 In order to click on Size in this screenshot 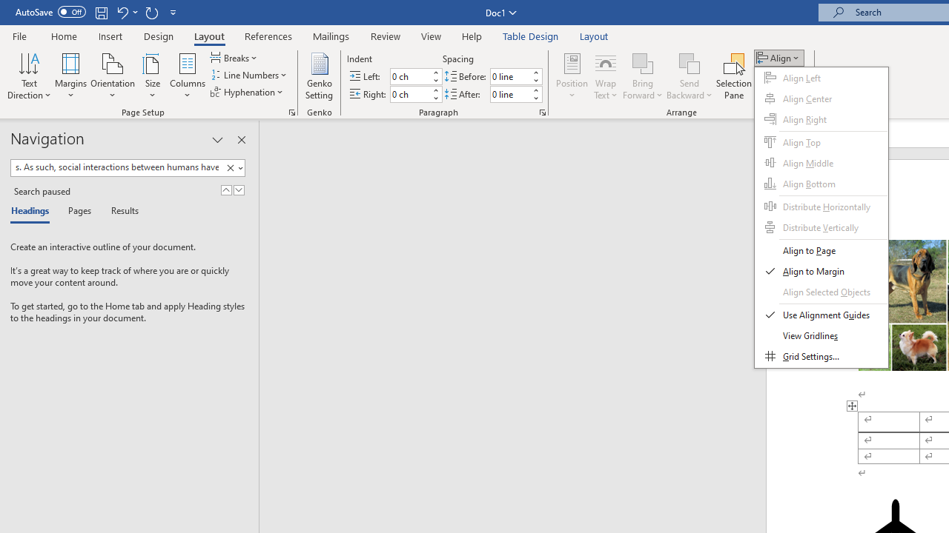, I will do `click(153, 76)`.